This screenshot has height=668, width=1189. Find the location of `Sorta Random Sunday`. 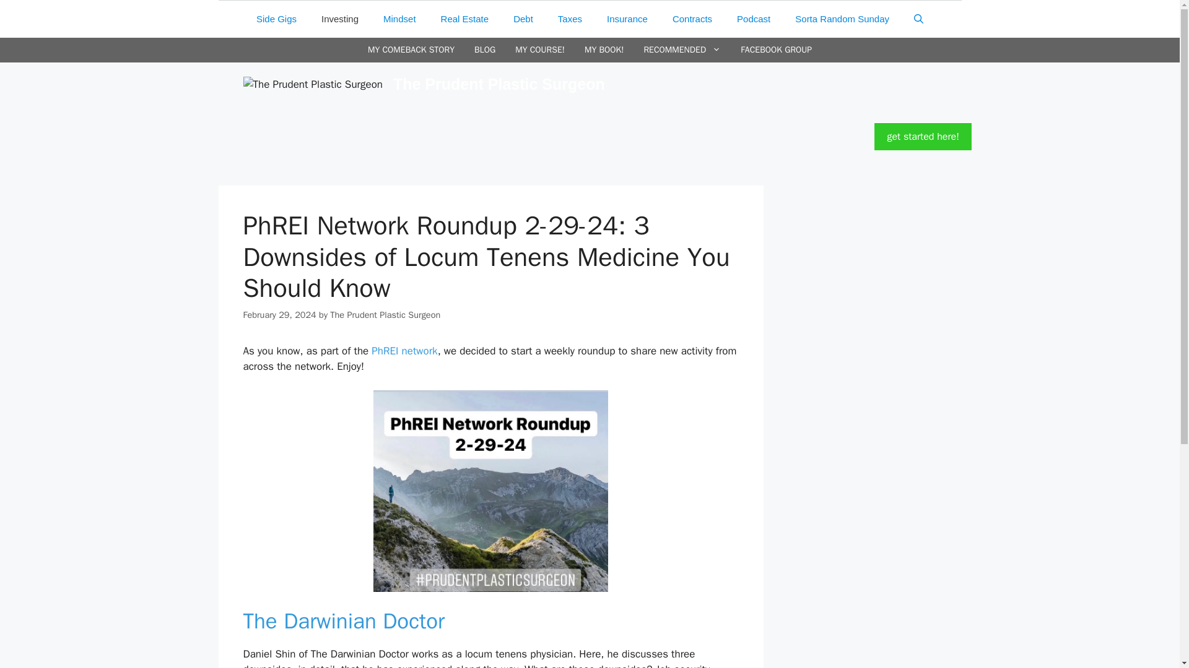

Sorta Random Sunday is located at coordinates (842, 19).